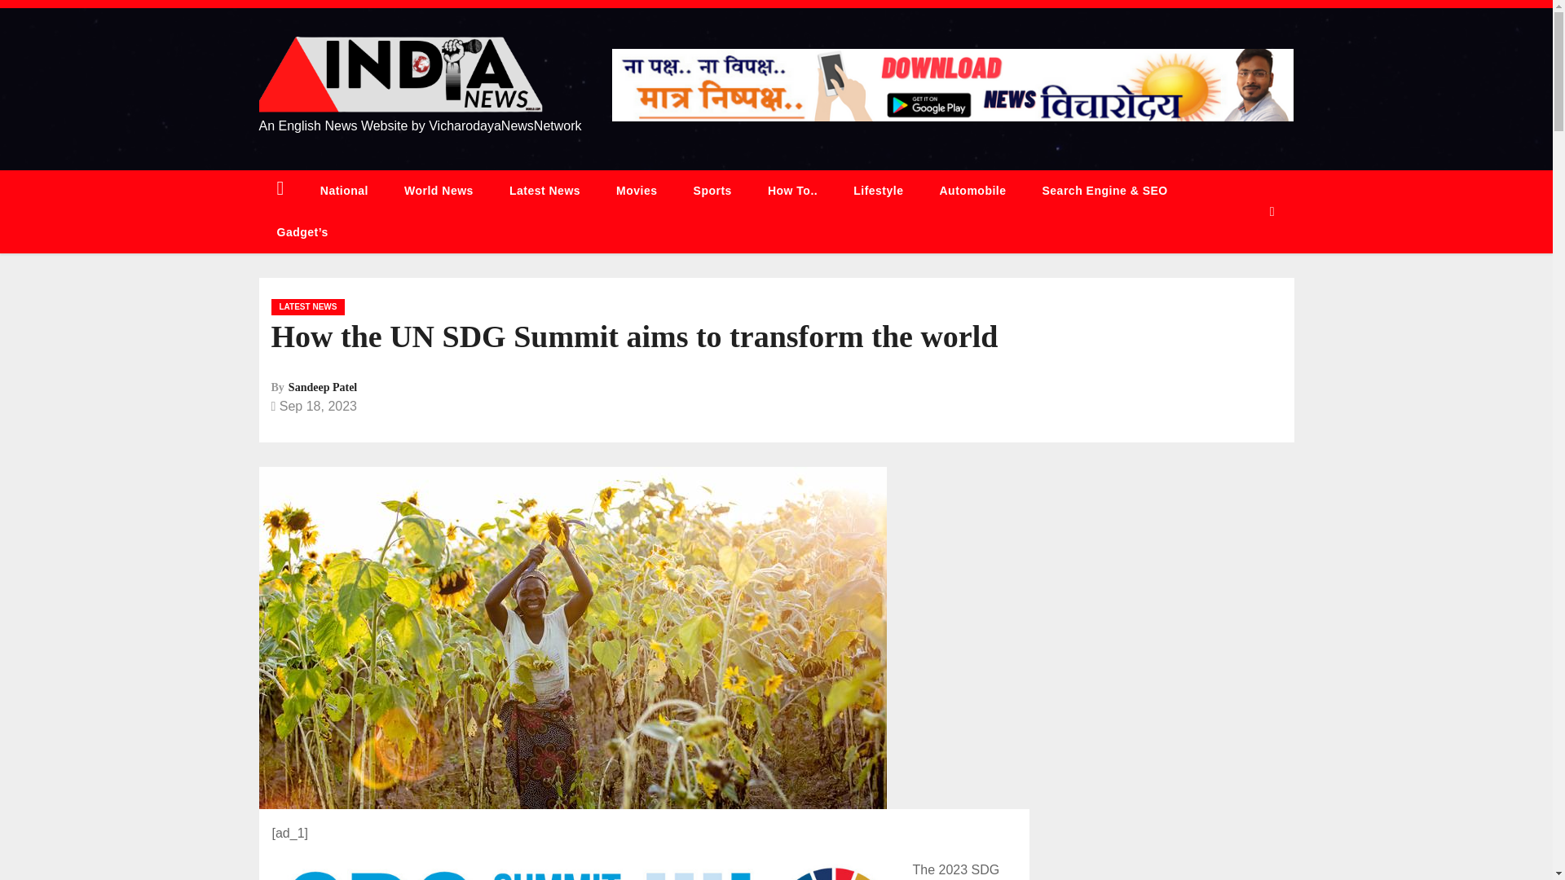 Image resolution: width=1565 pixels, height=880 pixels. What do you see at coordinates (307, 306) in the screenshot?
I see `LATEST NEWS` at bounding box center [307, 306].